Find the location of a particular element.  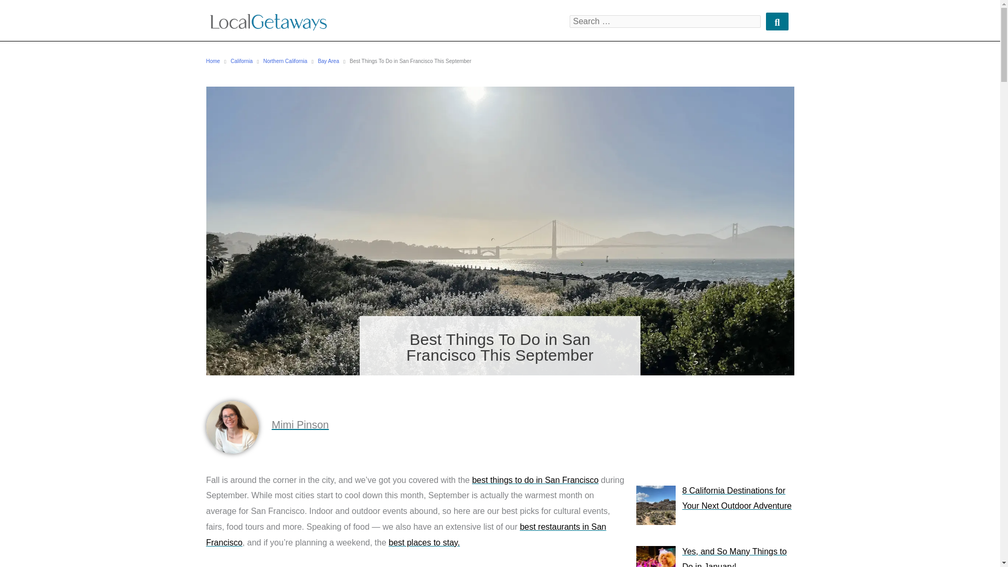

Bay Area is located at coordinates (328, 62).